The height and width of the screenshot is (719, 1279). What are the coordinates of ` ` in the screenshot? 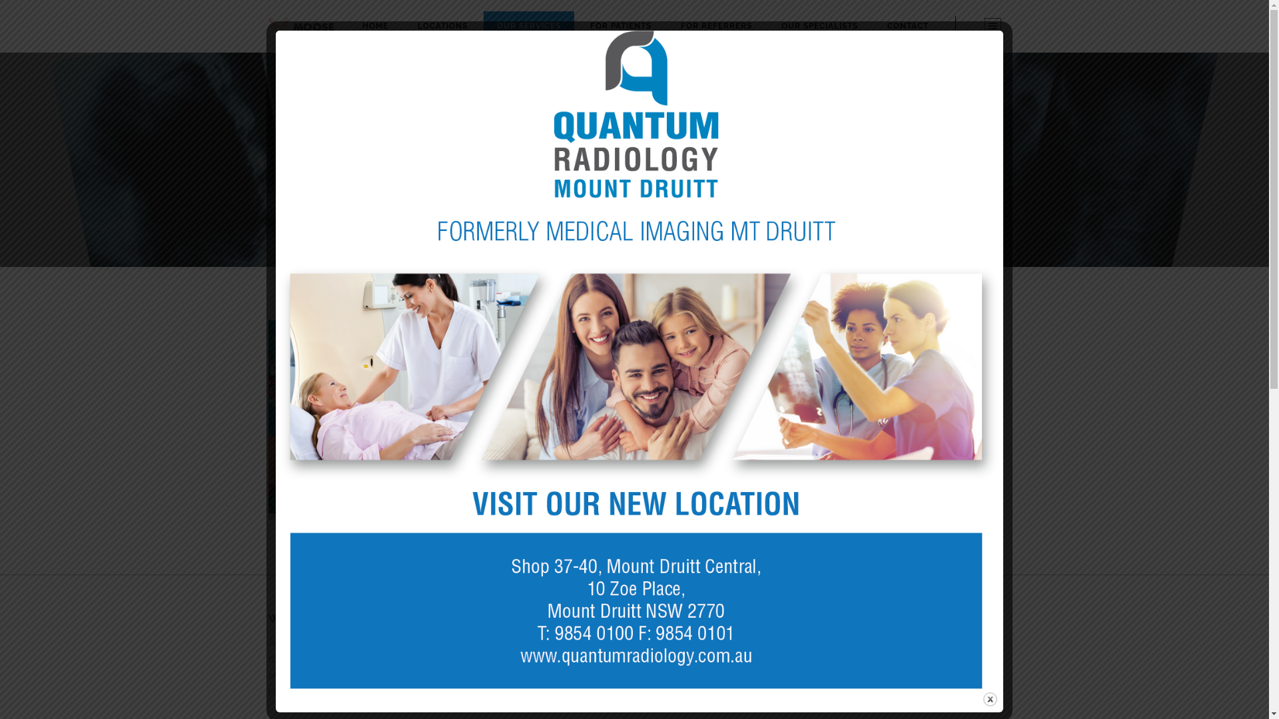 It's located at (993, 26).